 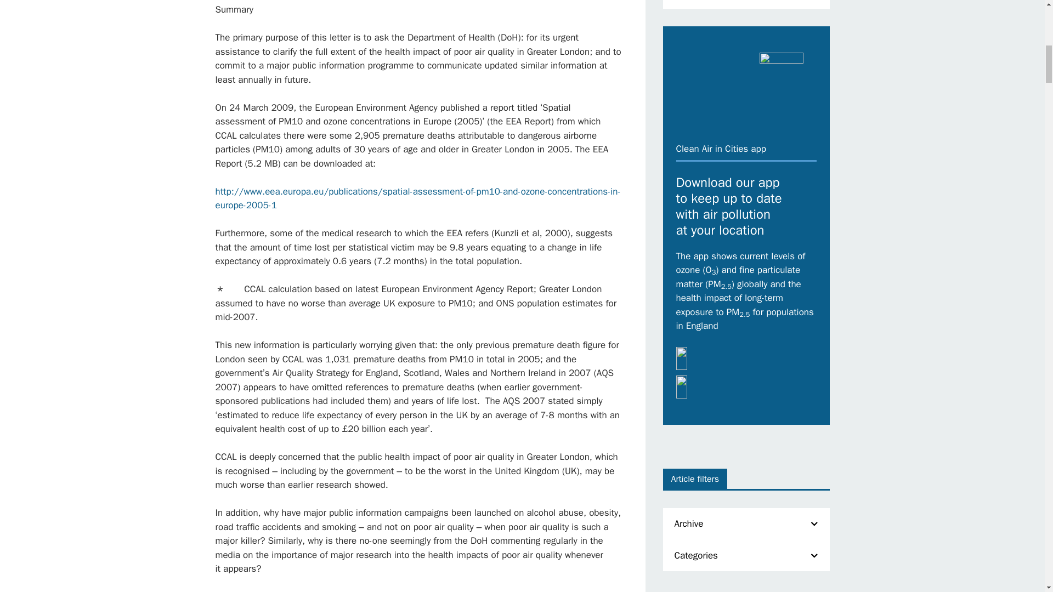 What do you see at coordinates (781, 71) in the screenshot?
I see `cta-clean-air-app-logo` at bounding box center [781, 71].